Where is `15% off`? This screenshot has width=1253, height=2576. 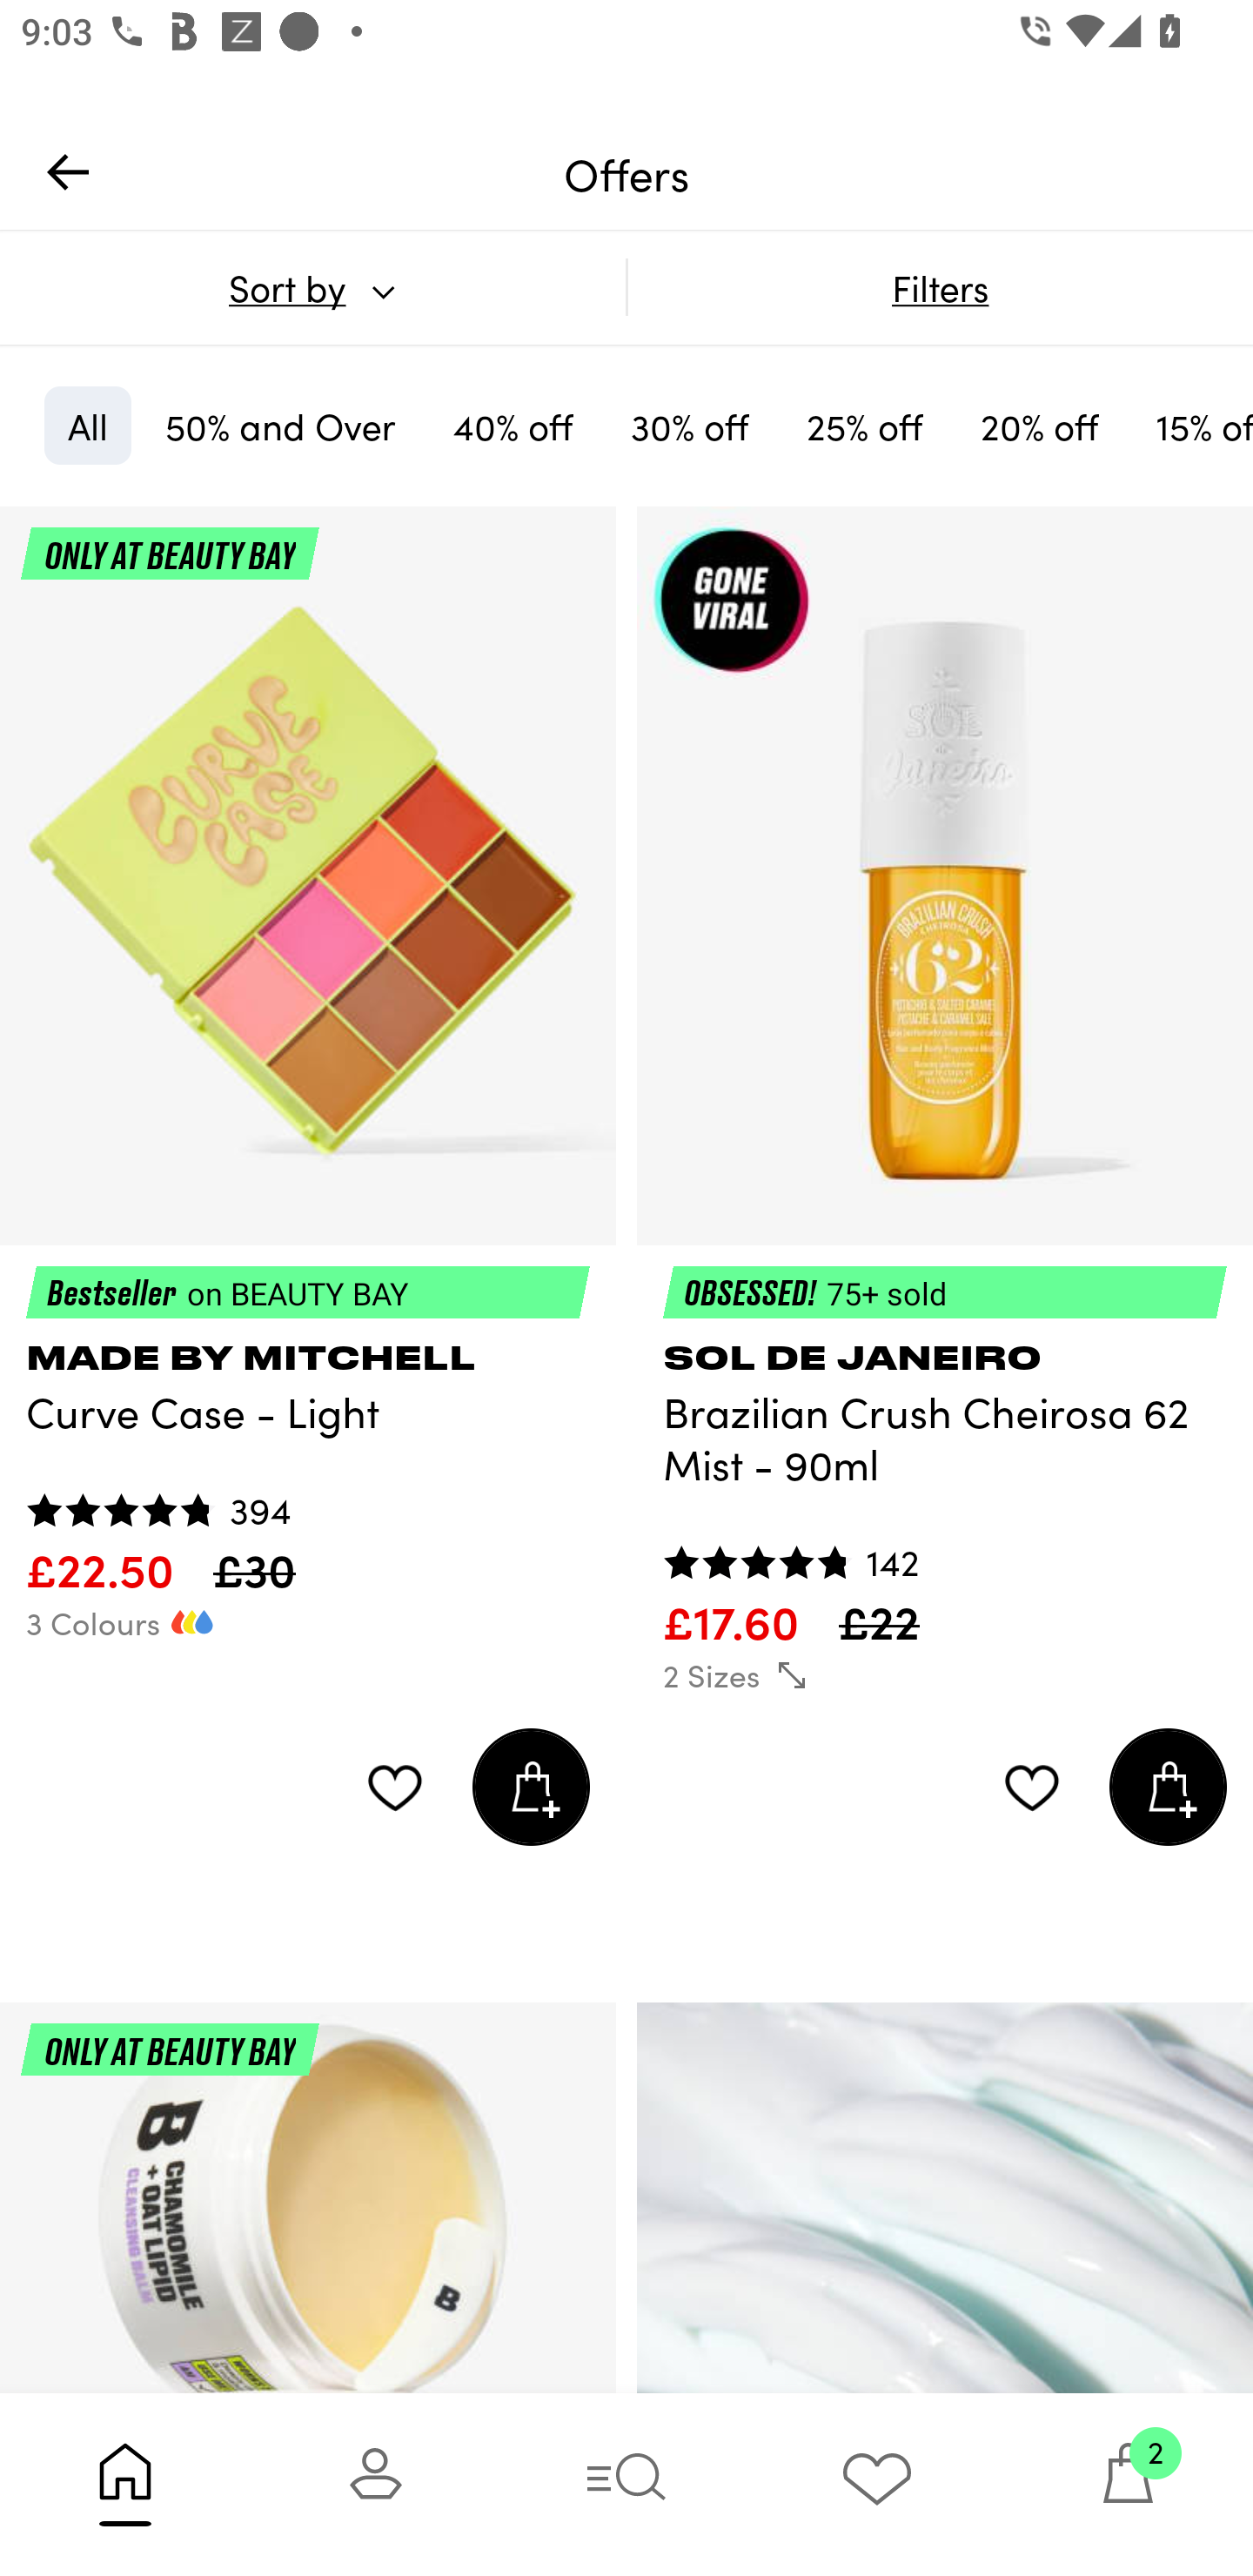 15% off is located at coordinates (1192, 425).